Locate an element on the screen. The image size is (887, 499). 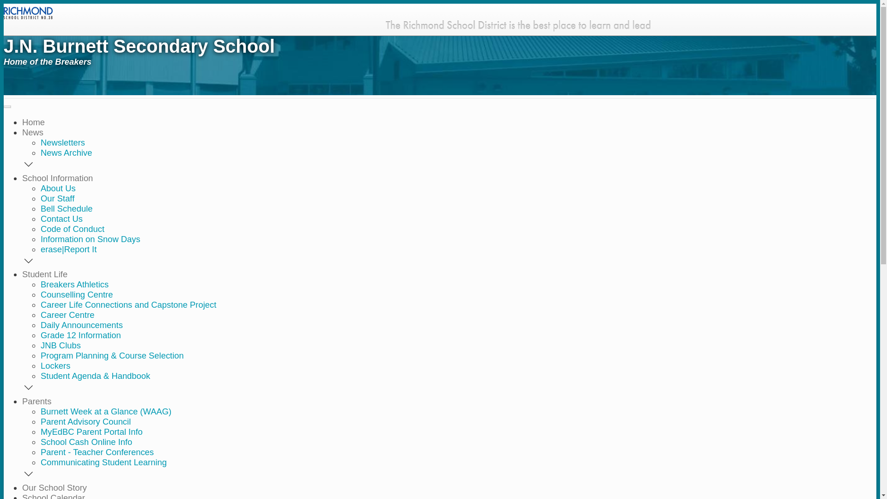
MyEdBC Parent Portal Info is located at coordinates (91, 432).